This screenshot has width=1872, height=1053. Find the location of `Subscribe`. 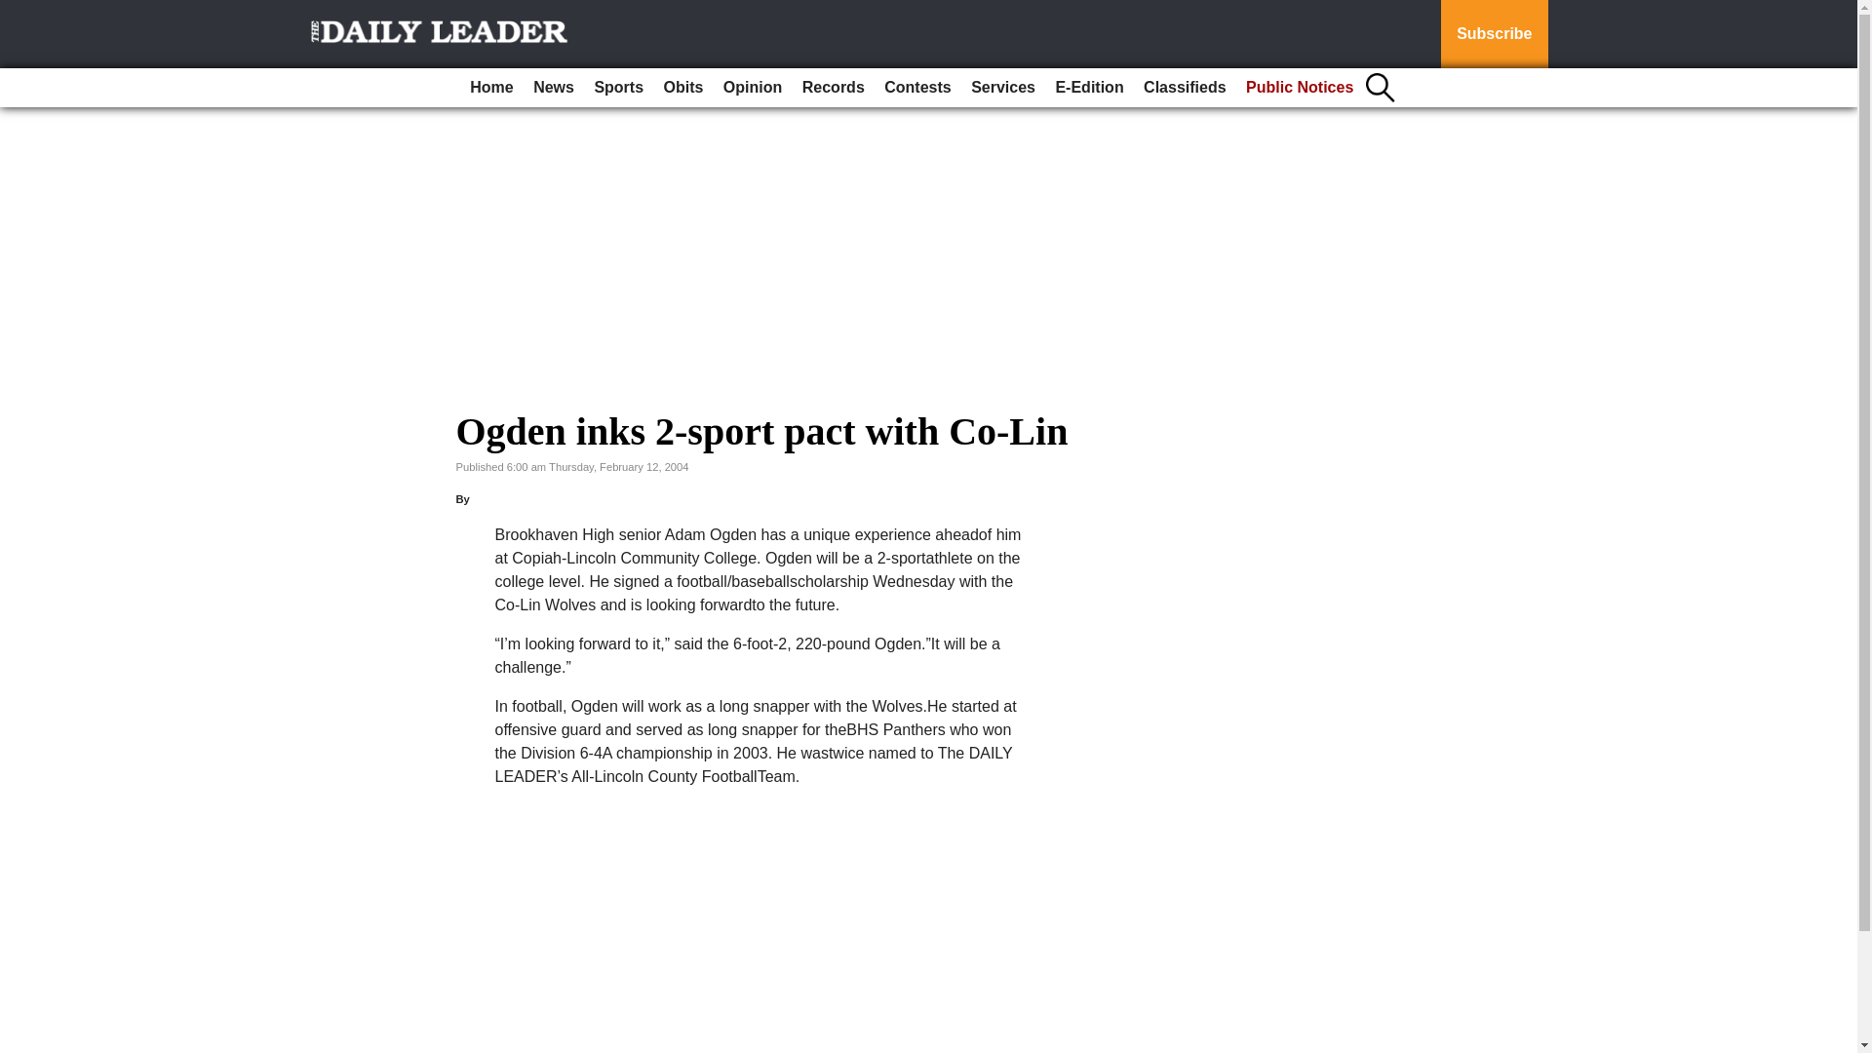

Subscribe is located at coordinates (1494, 34).